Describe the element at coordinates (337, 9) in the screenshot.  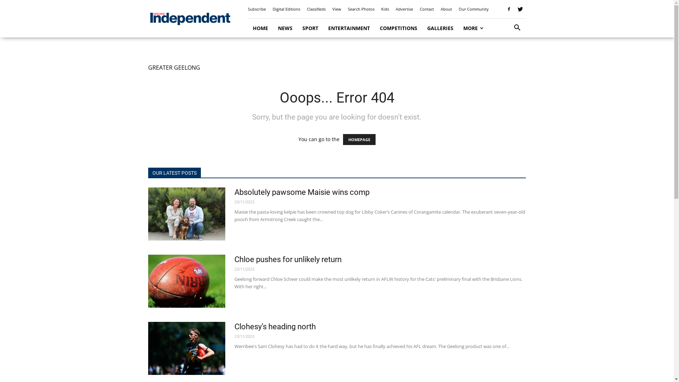
I see `View` at that location.